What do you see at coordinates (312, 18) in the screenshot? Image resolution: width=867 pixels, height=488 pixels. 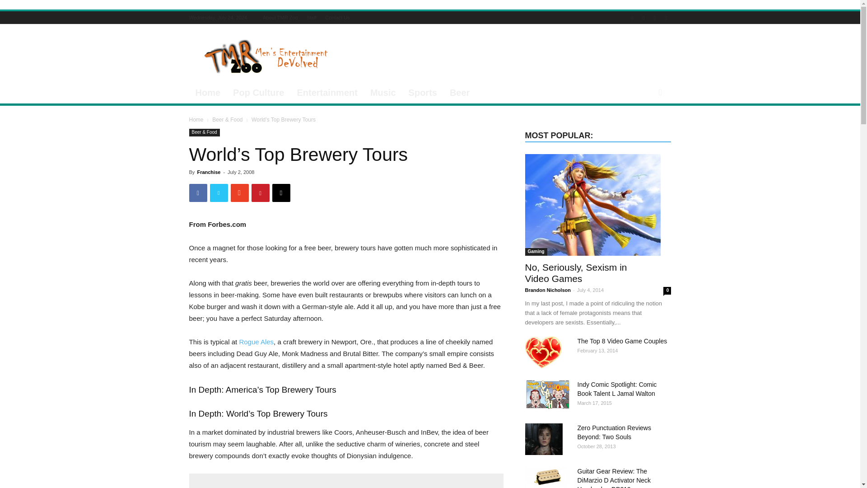 I see `TMR Zoo Staff` at bounding box center [312, 18].